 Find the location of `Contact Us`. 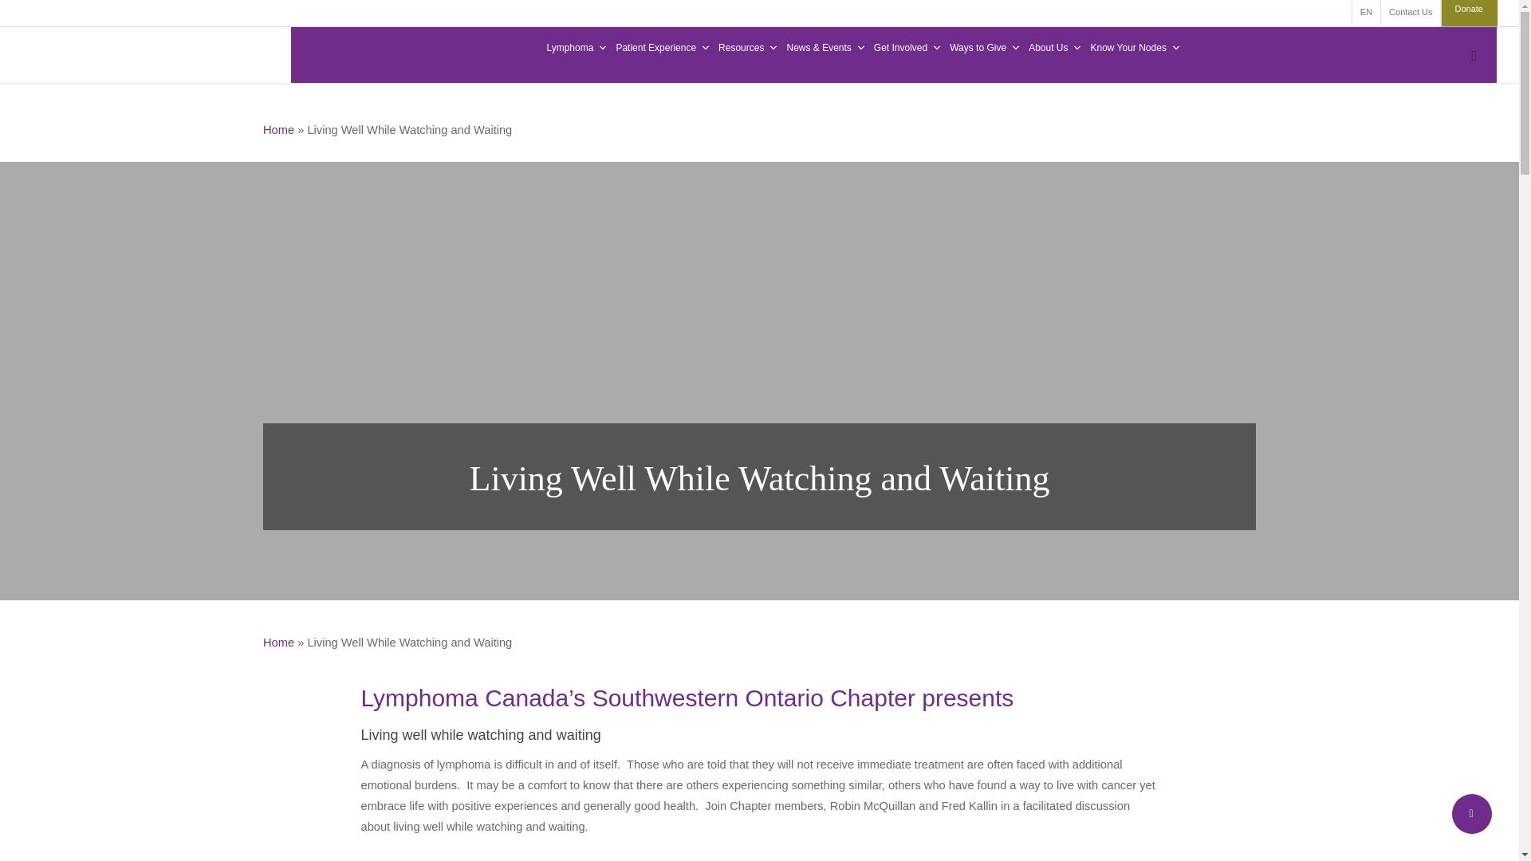

Contact Us is located at coordinates (1410, 13).